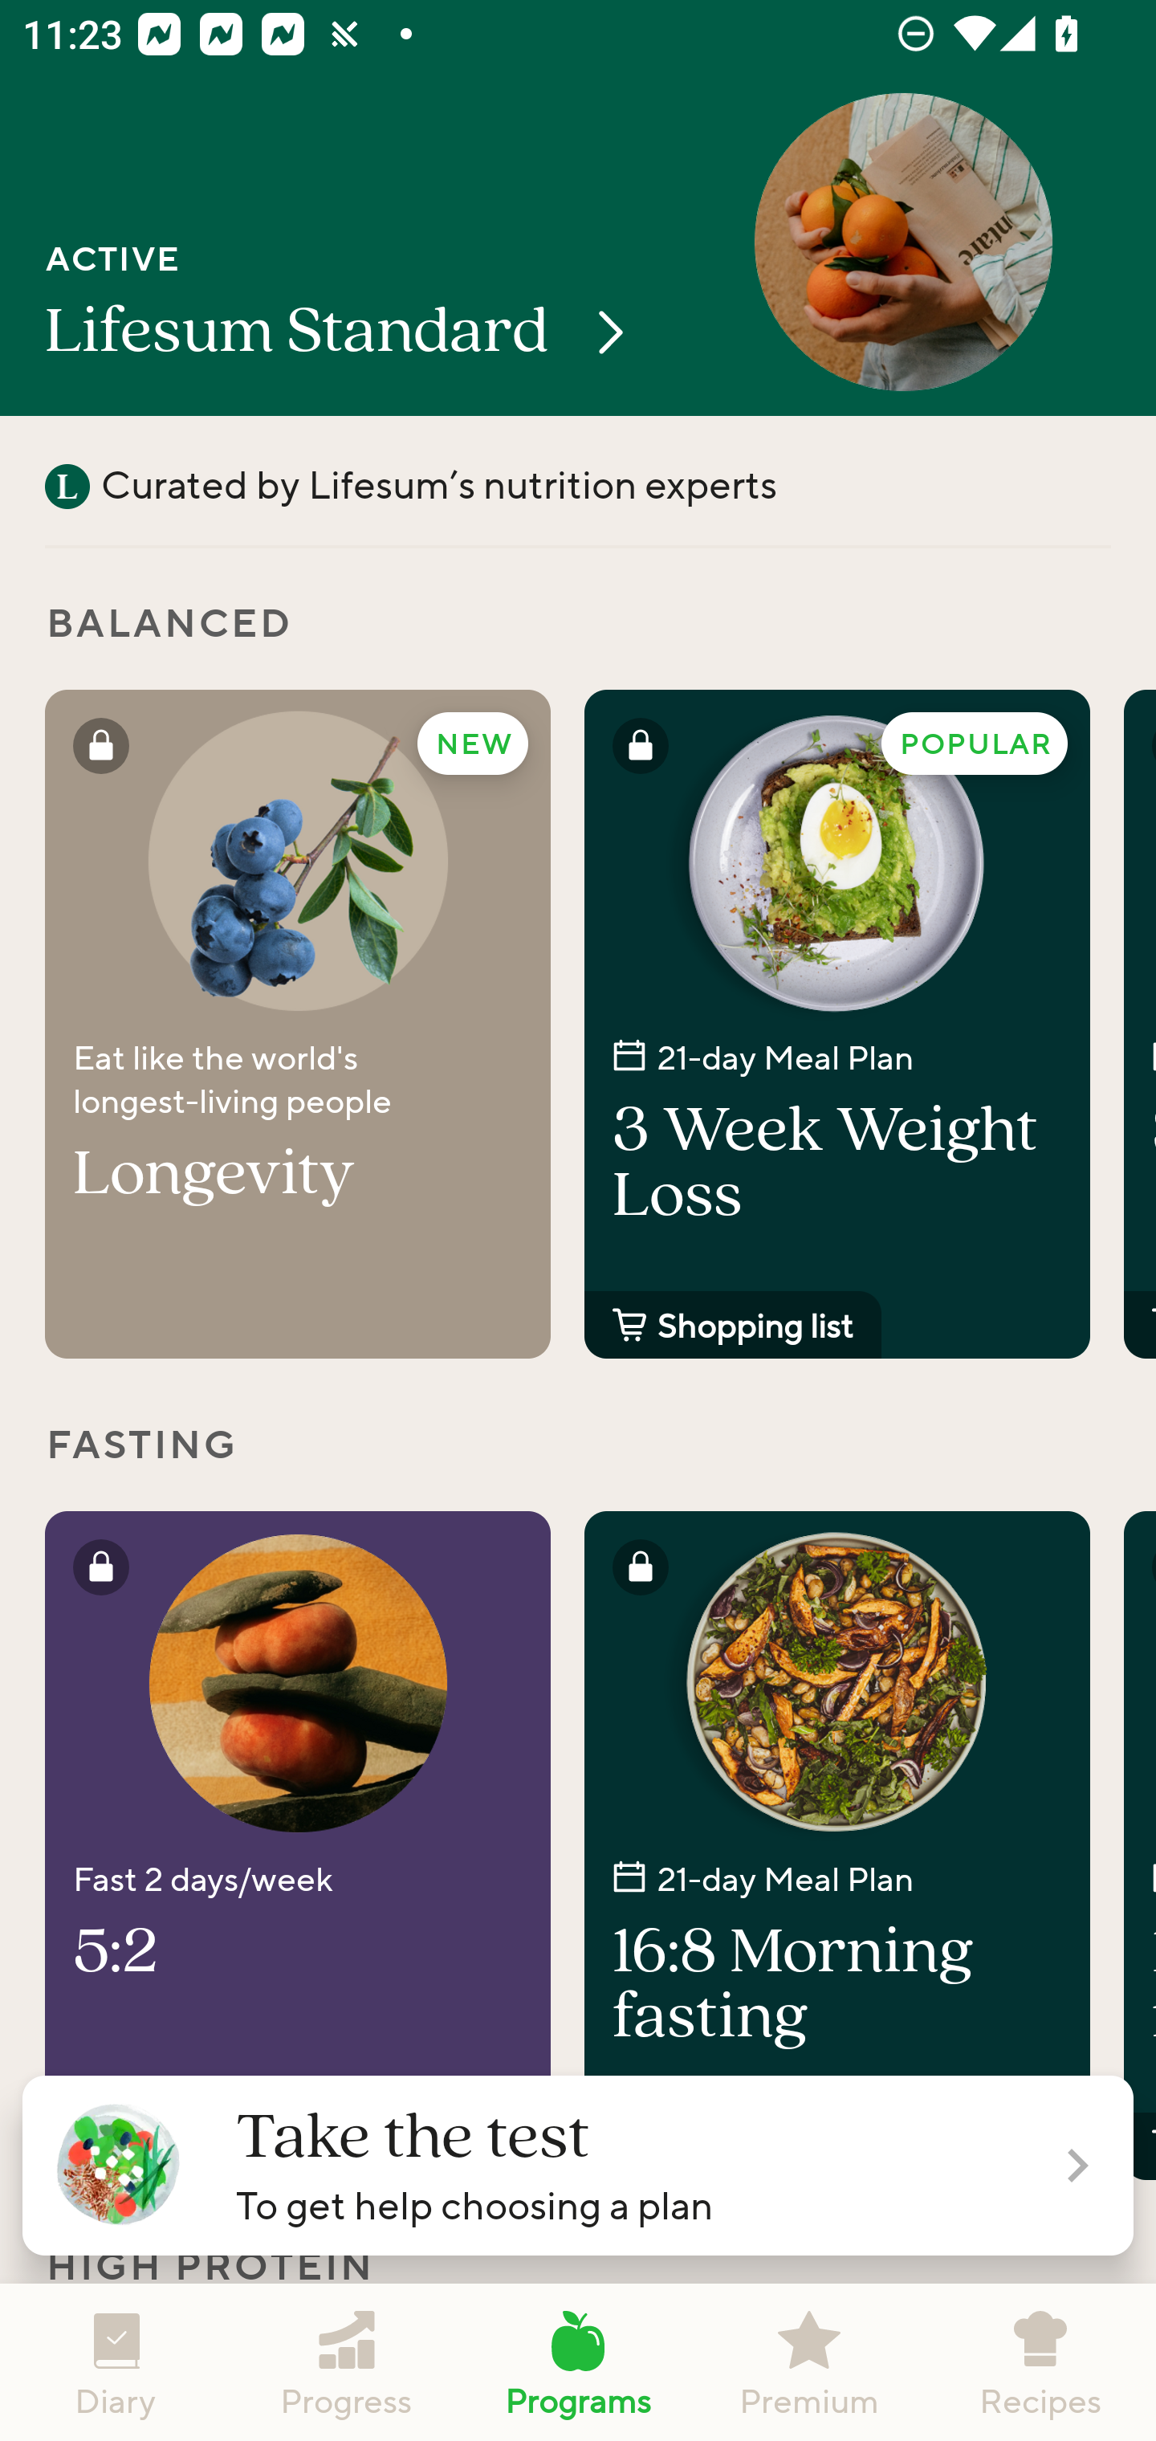 The width and height of the screenshot is (1156, 2441). What do you see at coordinates (347, 2362) in the screenshot?
I see `Progress` at bounding box center [347, 2362].